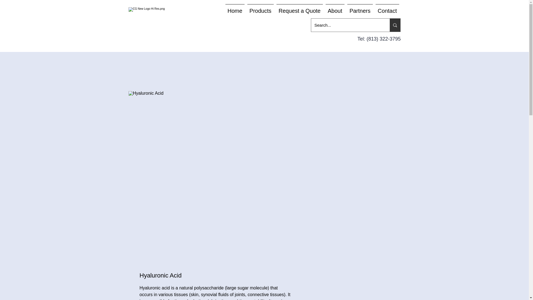  What do you see at coordinates (387, 8) in the screenshot?
I see `Contact` at bounding box center [387, 8].